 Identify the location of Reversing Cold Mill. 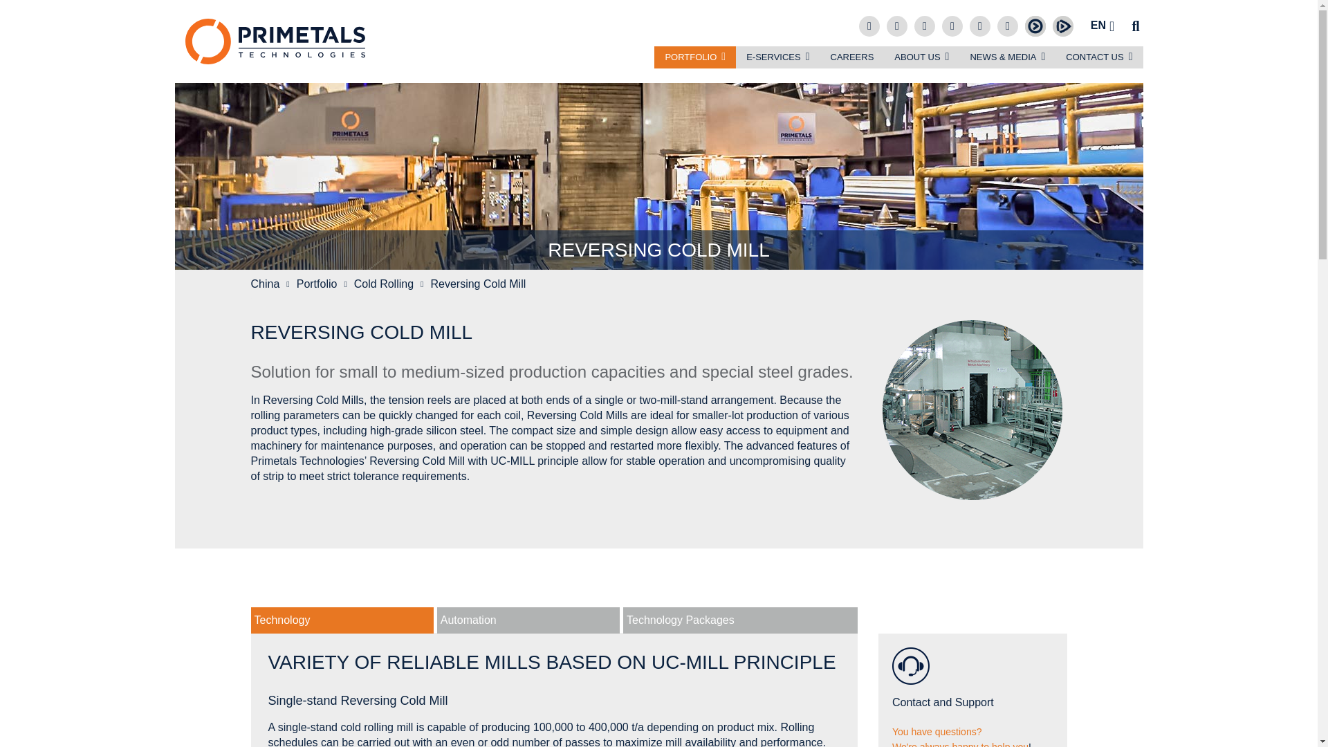
(972, 409).